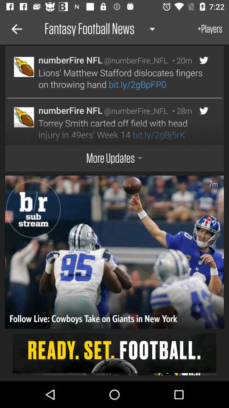  What do you see at coordinates (122, 78) in the screenshot?
I see `turn on icon below the numberfire nfl` at bounding box center [122, 78].